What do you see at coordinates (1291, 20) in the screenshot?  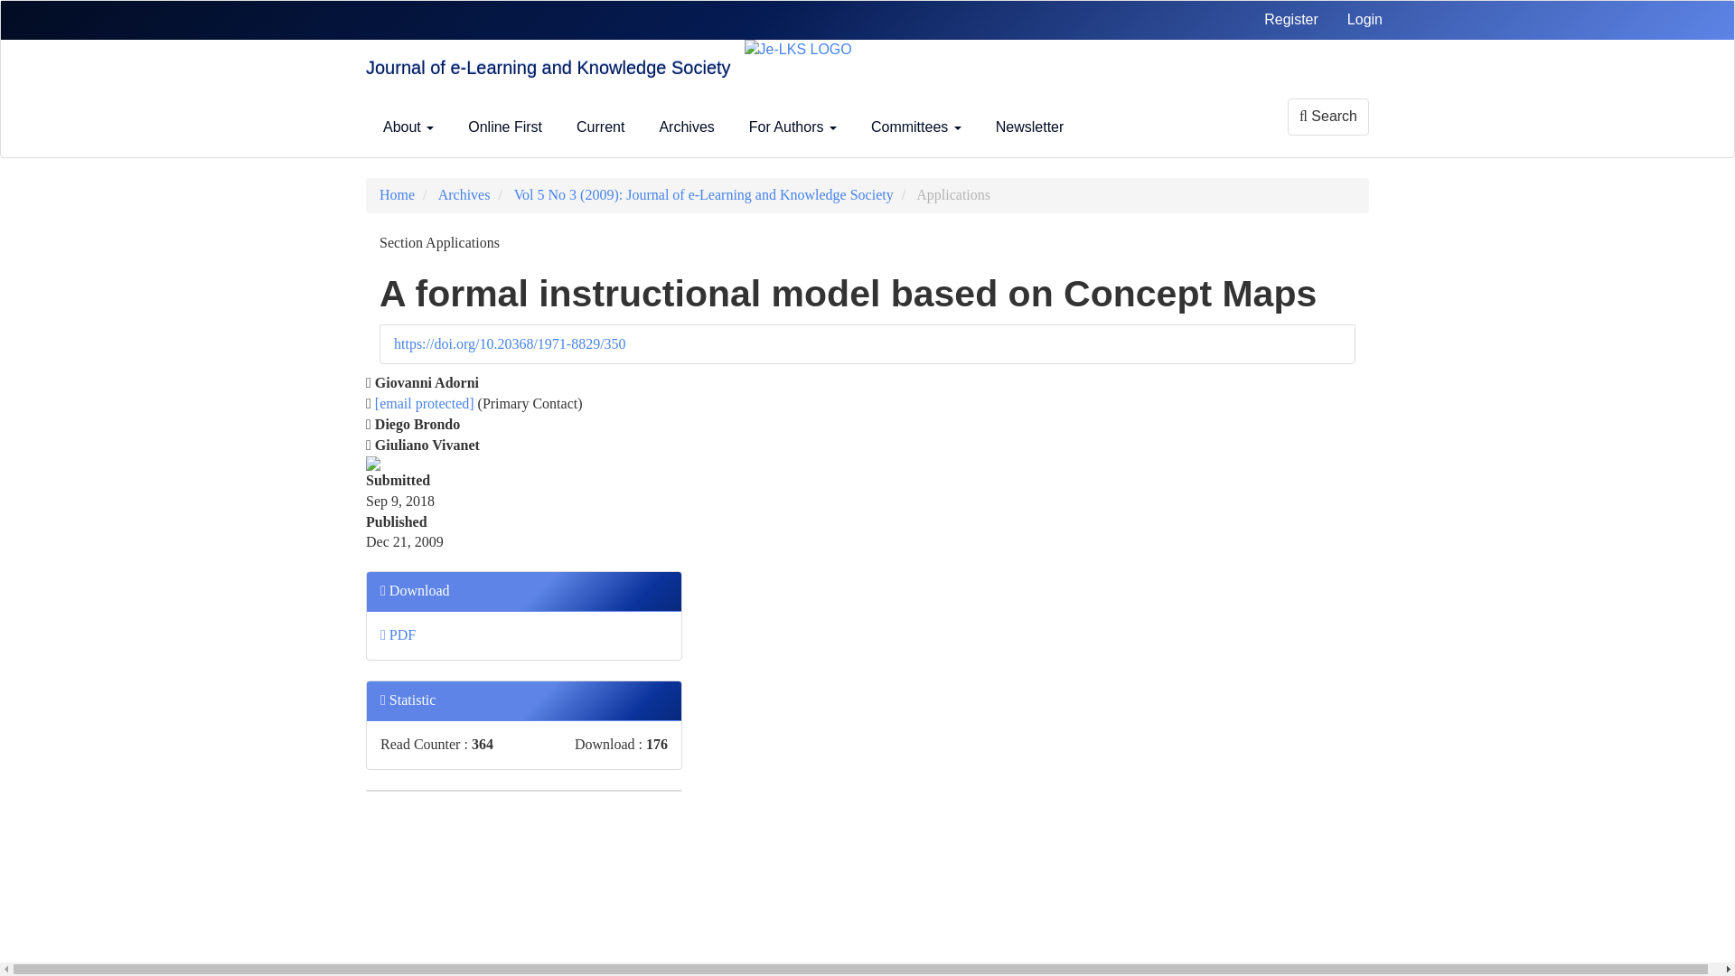 I see `Register` at bounding box center [1291, 20].